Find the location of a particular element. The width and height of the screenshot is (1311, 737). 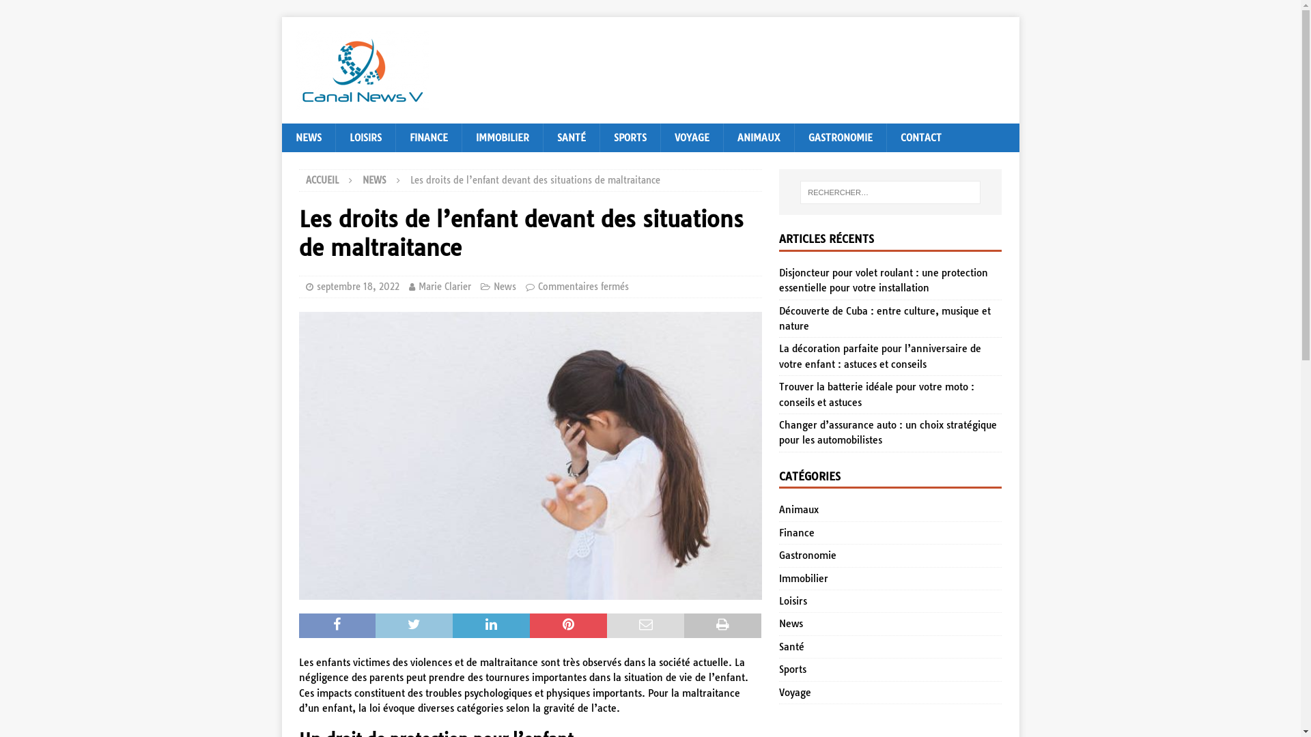

ACCUEIL is located at coordinates (322, 180).